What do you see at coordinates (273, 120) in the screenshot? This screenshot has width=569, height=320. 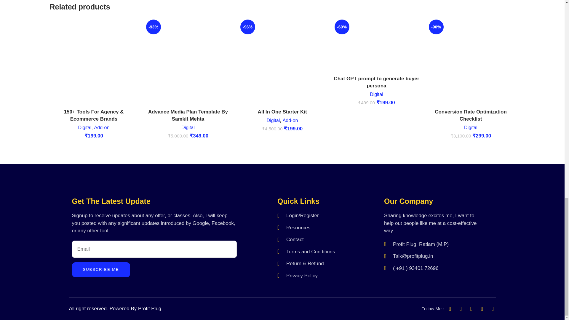 I see `Digital` at bounding box center [273, 120].